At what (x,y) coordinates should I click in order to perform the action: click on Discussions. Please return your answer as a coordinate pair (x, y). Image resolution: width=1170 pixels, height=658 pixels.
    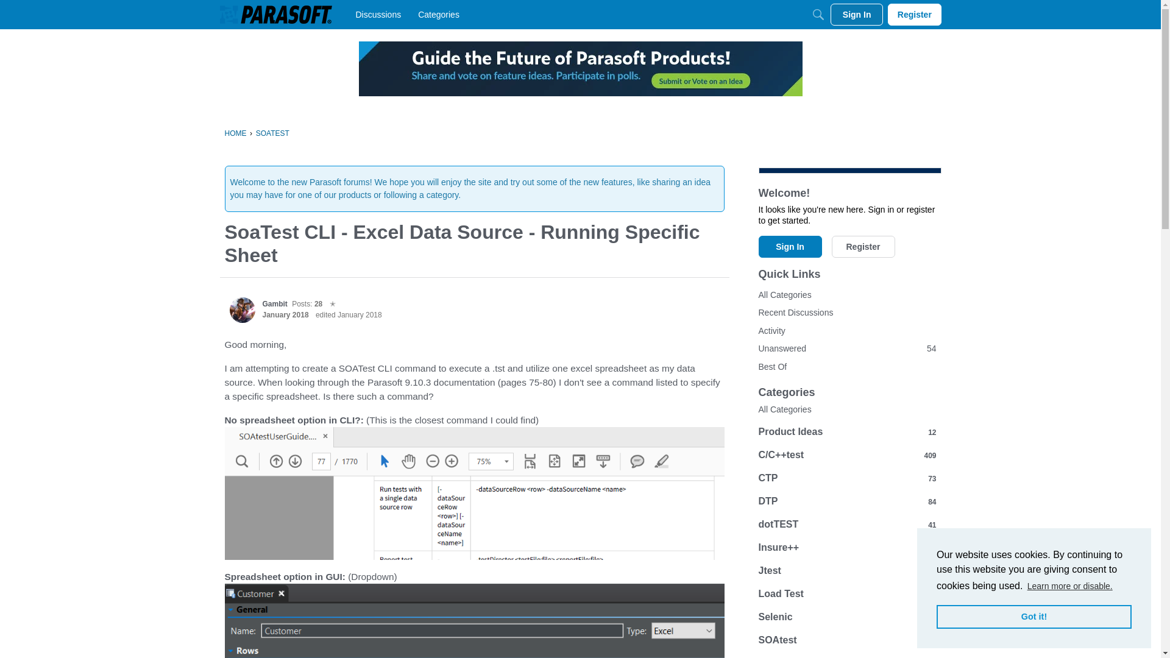
    Looking at the image, I should click on (378, 15).